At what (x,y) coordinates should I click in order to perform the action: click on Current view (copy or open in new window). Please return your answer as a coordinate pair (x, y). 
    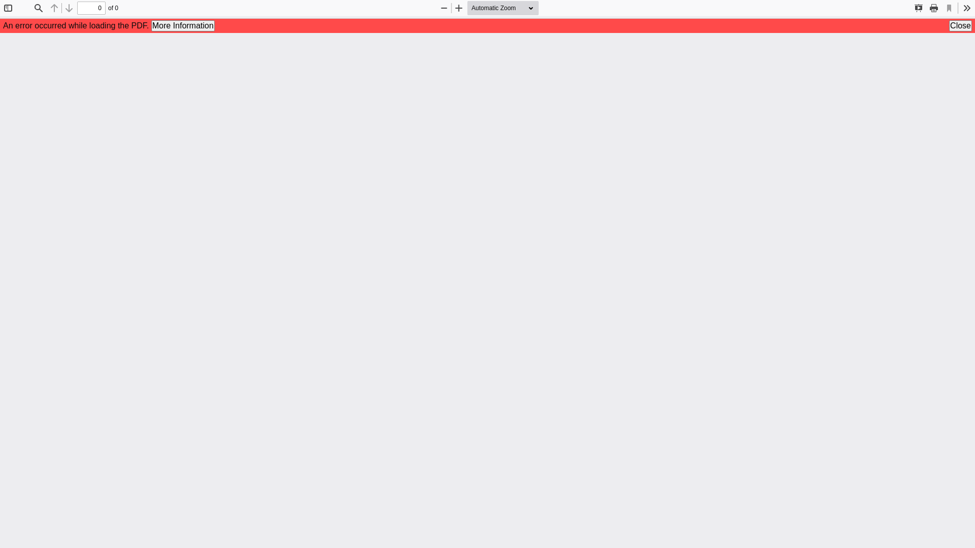
    Looking at the image, I should click on (949, 8).